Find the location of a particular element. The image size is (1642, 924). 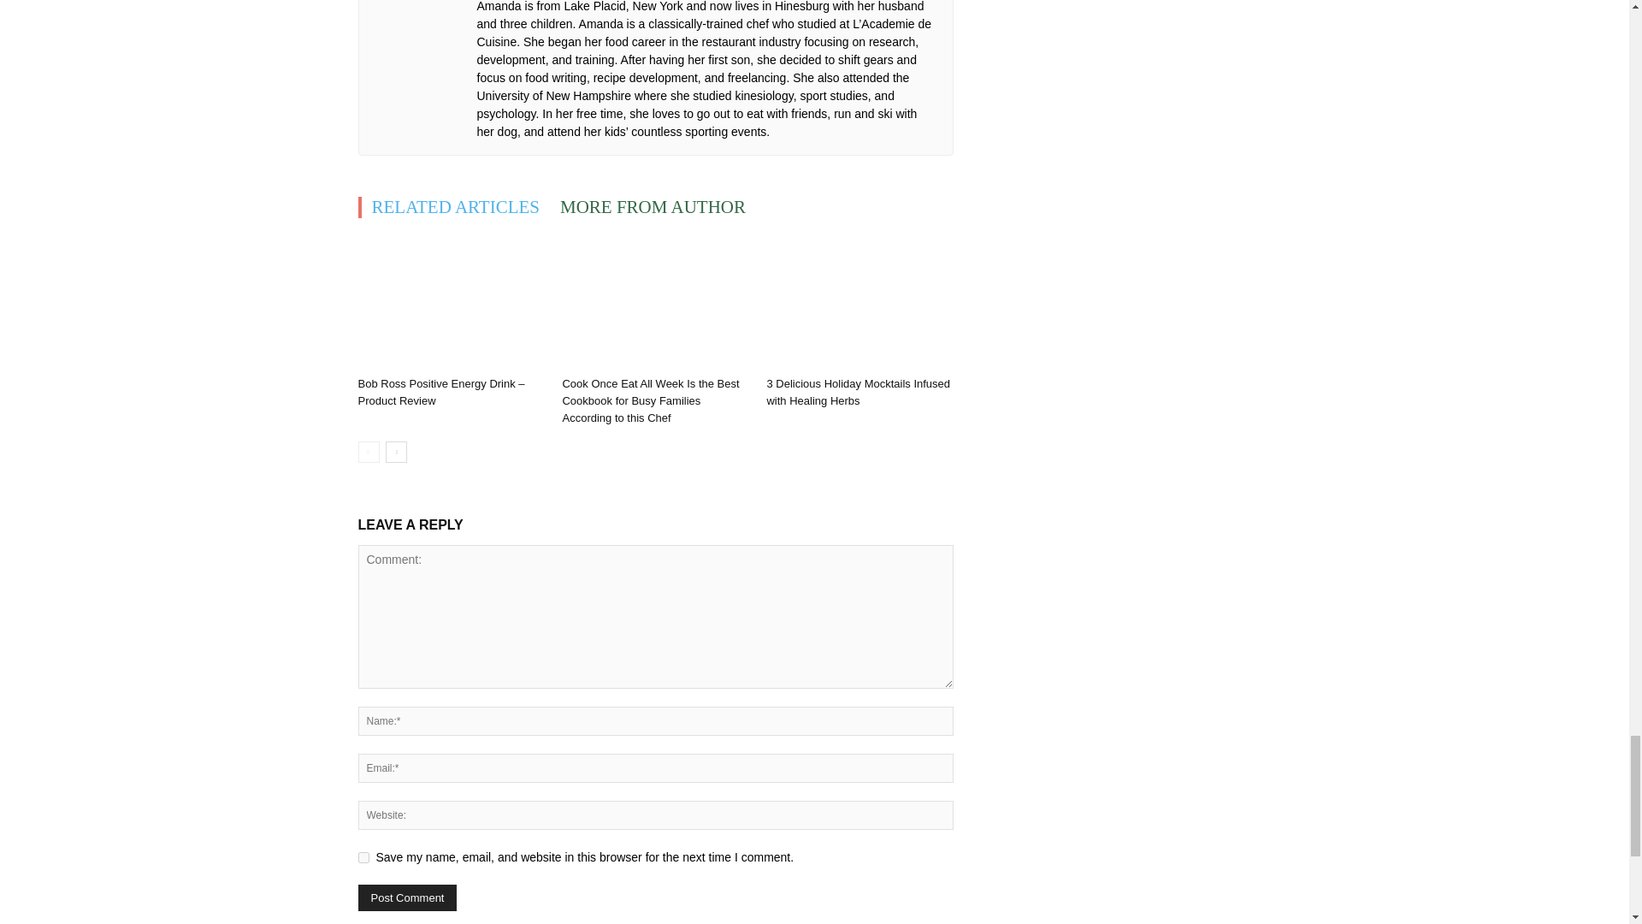

yes is located at coordinates (363, 857).